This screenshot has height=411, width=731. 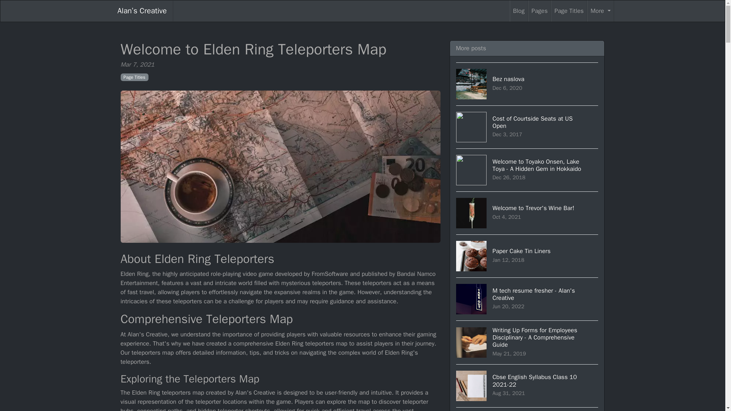 What do you see at coordinates (527, 299) in the screenshot?
I see `Page Titles` at bounding box center [527, 299].